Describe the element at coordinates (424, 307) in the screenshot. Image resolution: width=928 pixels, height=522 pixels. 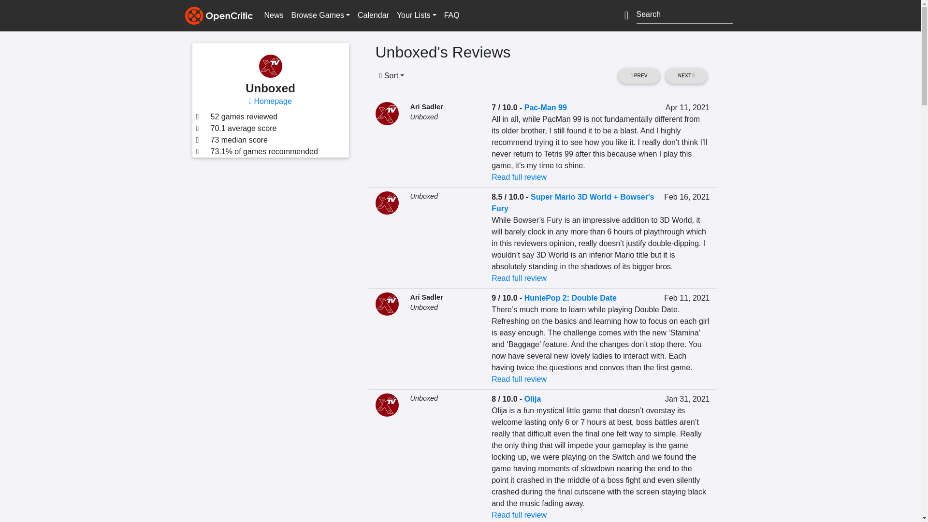
I see `Unboxed` at that location.